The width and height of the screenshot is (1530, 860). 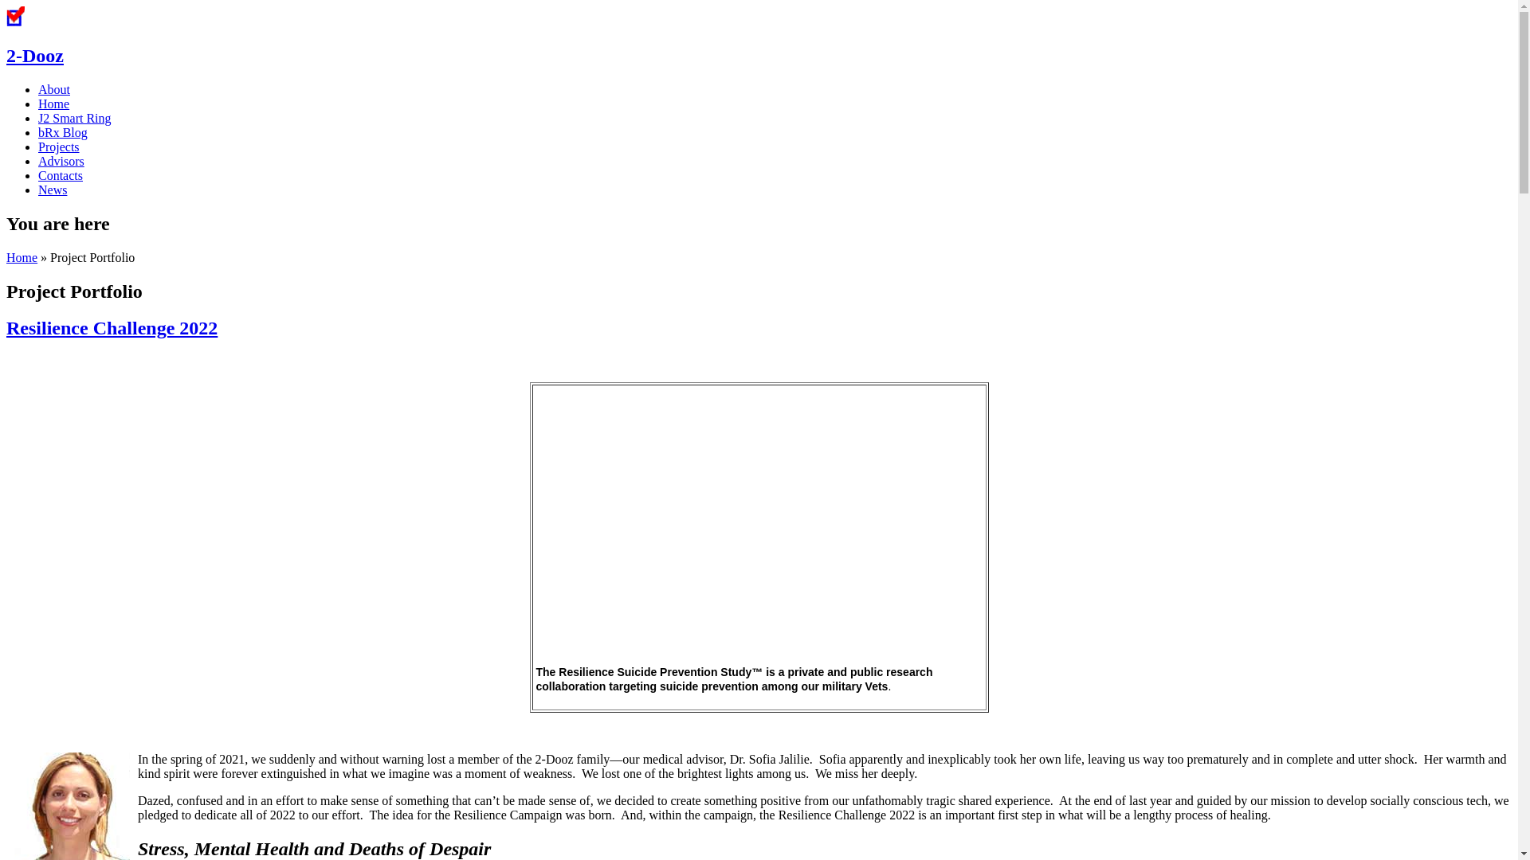 What do you see at coordinates (63, 132) in the screenshot?
I see `bRx Blog` at bounding box center [63, 132].